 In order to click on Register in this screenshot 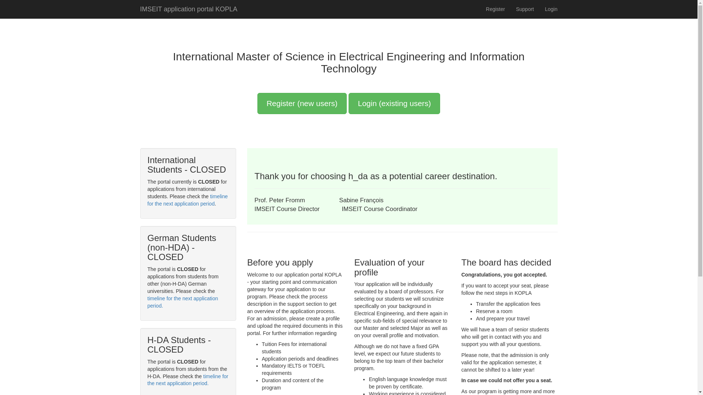, I will do `click(495, 9)`.